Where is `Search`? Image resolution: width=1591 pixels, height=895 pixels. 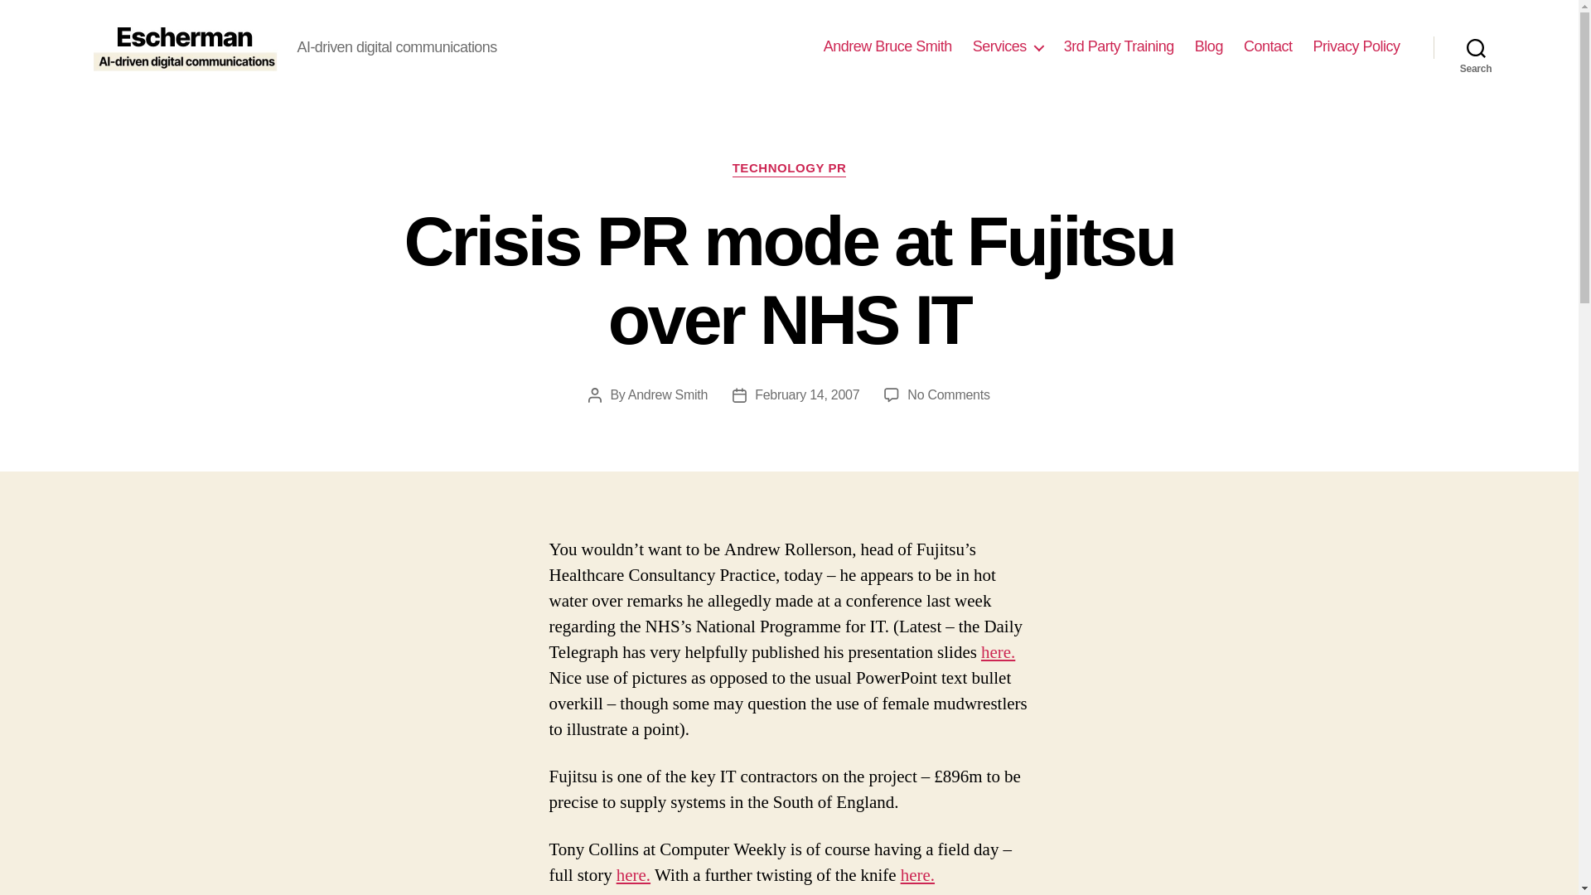 Search is located at coordinates (1119, 47).